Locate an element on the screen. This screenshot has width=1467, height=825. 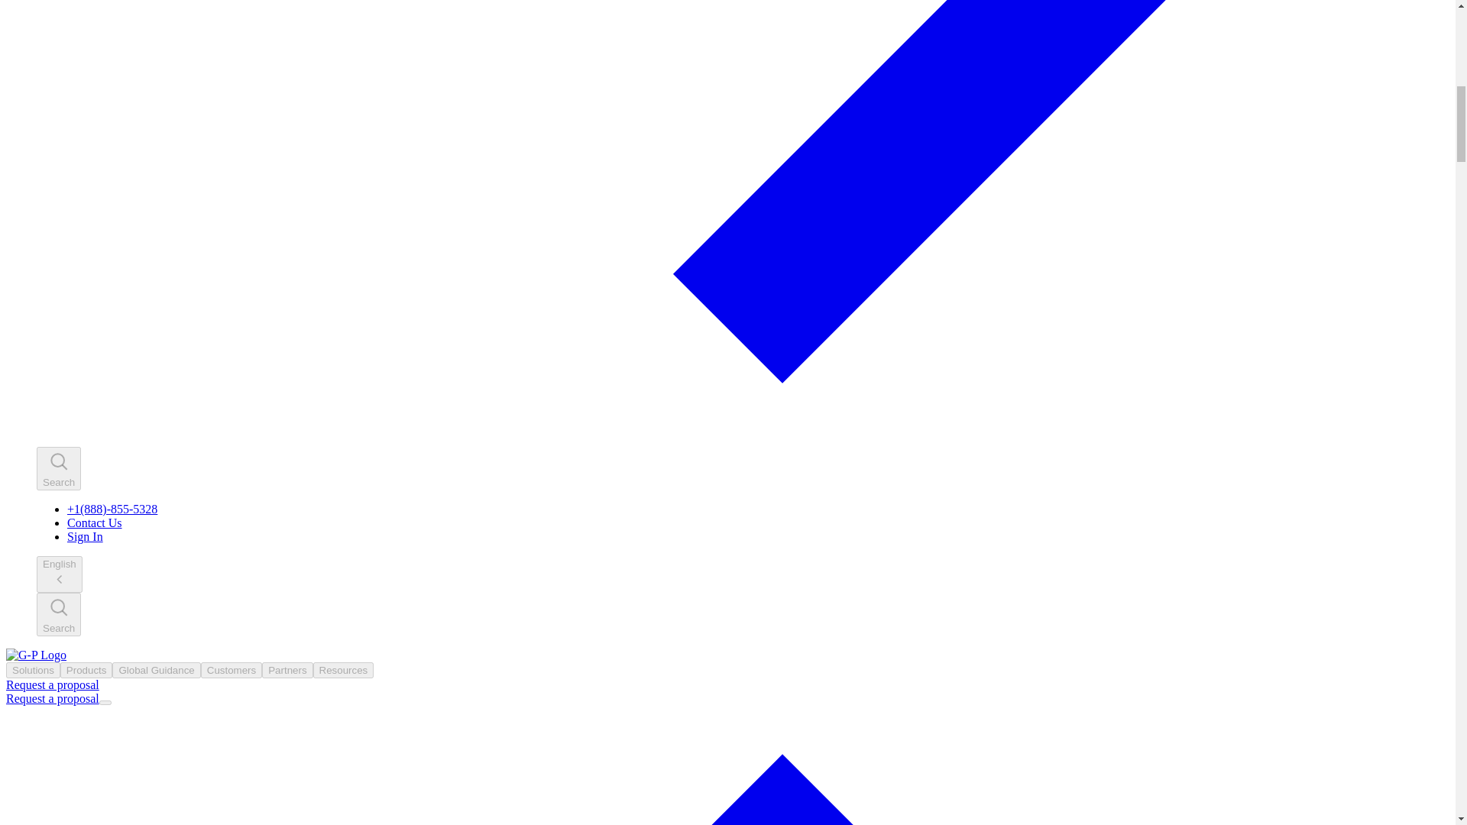
Customers is located at coordinates (232, 670).